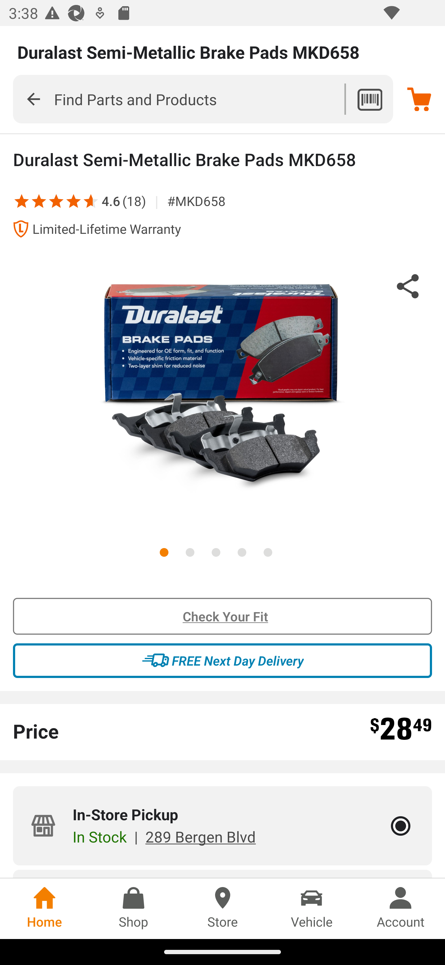  I want to click on Store, so click(222, 908).